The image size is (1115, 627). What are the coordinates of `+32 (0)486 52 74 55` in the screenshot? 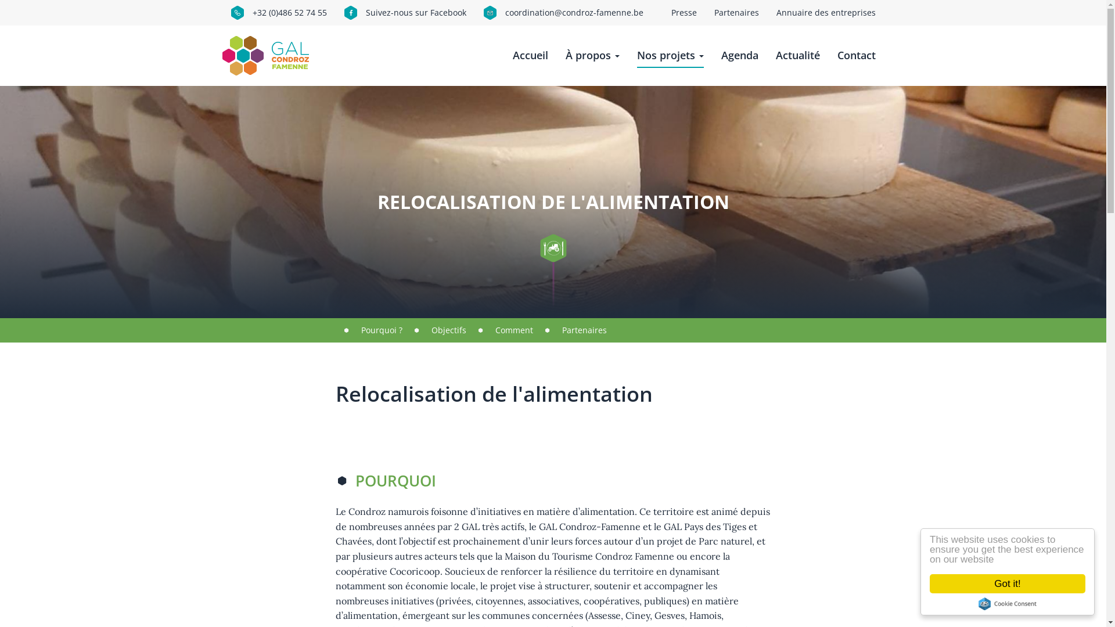 It's located at (279, 13).